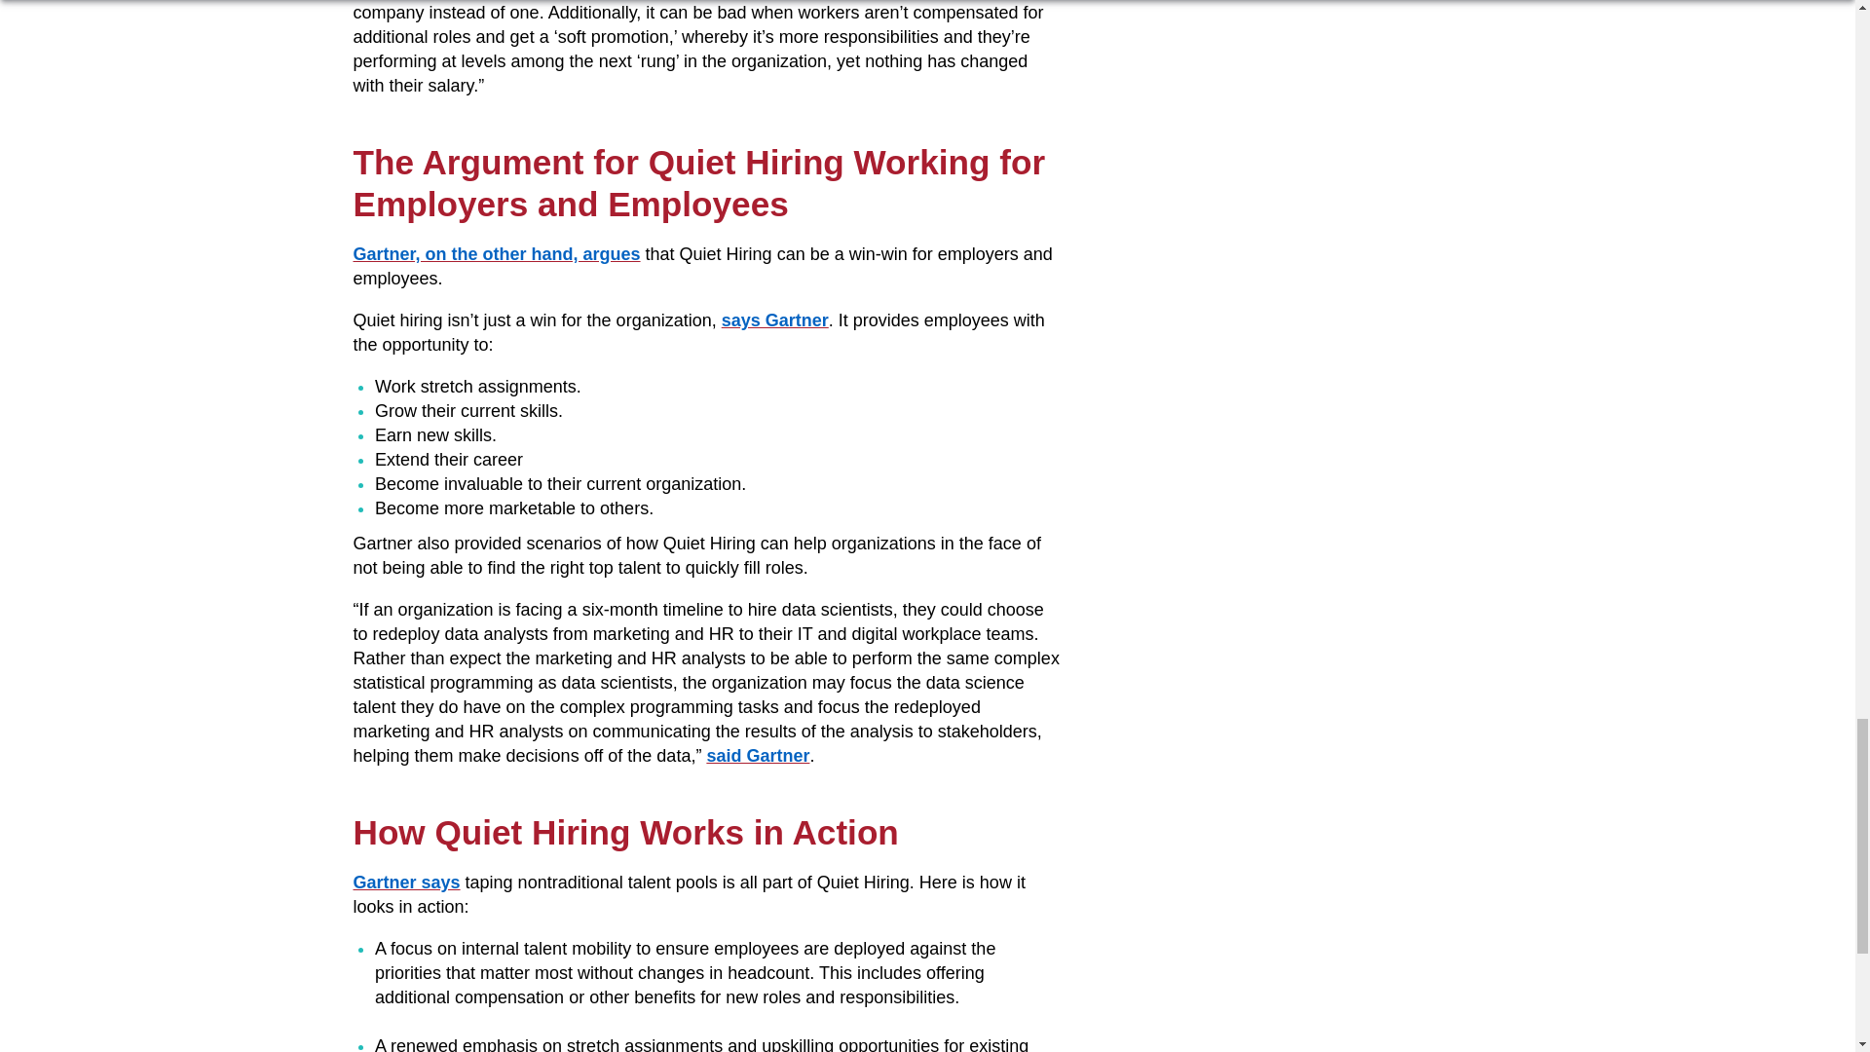 The width and height of the screenshot is (1870, 1052). I want to click on says Gartner, so click(775, 319).